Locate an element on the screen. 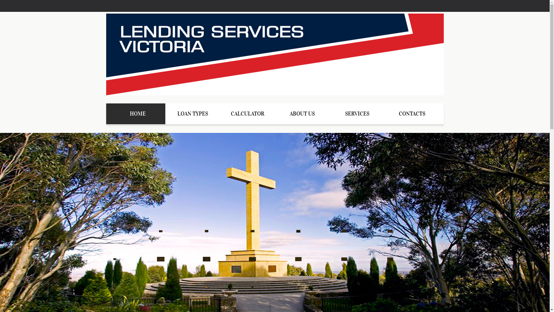 Image resolution: width=554 pixels, height=312 pixels. CALCULATOR is located at coordinates (247, 114).